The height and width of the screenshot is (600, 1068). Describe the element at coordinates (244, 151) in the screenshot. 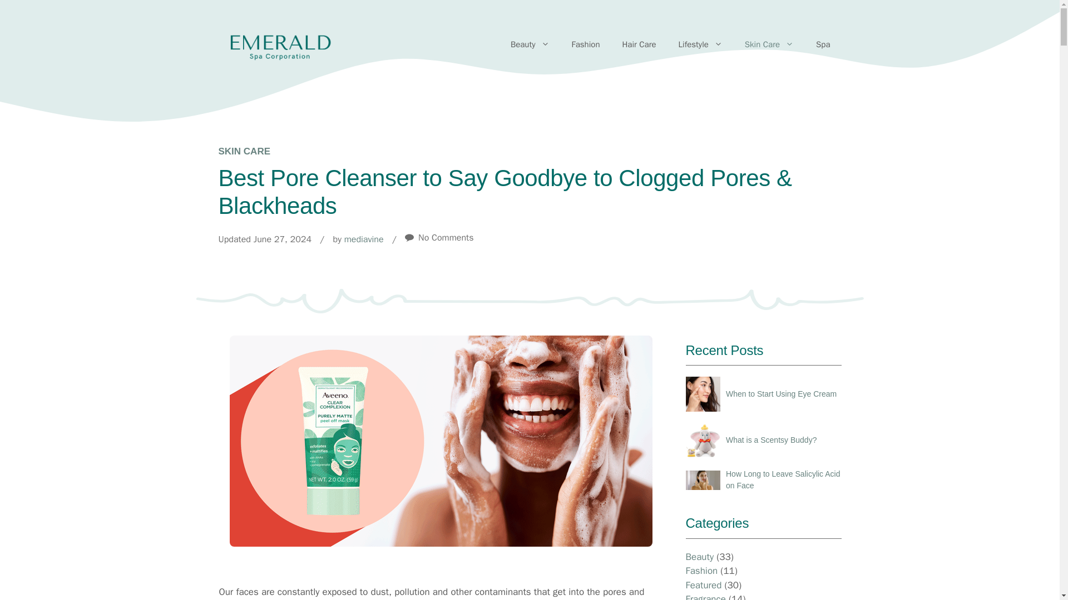

I see `SKIN CARE` at that location.